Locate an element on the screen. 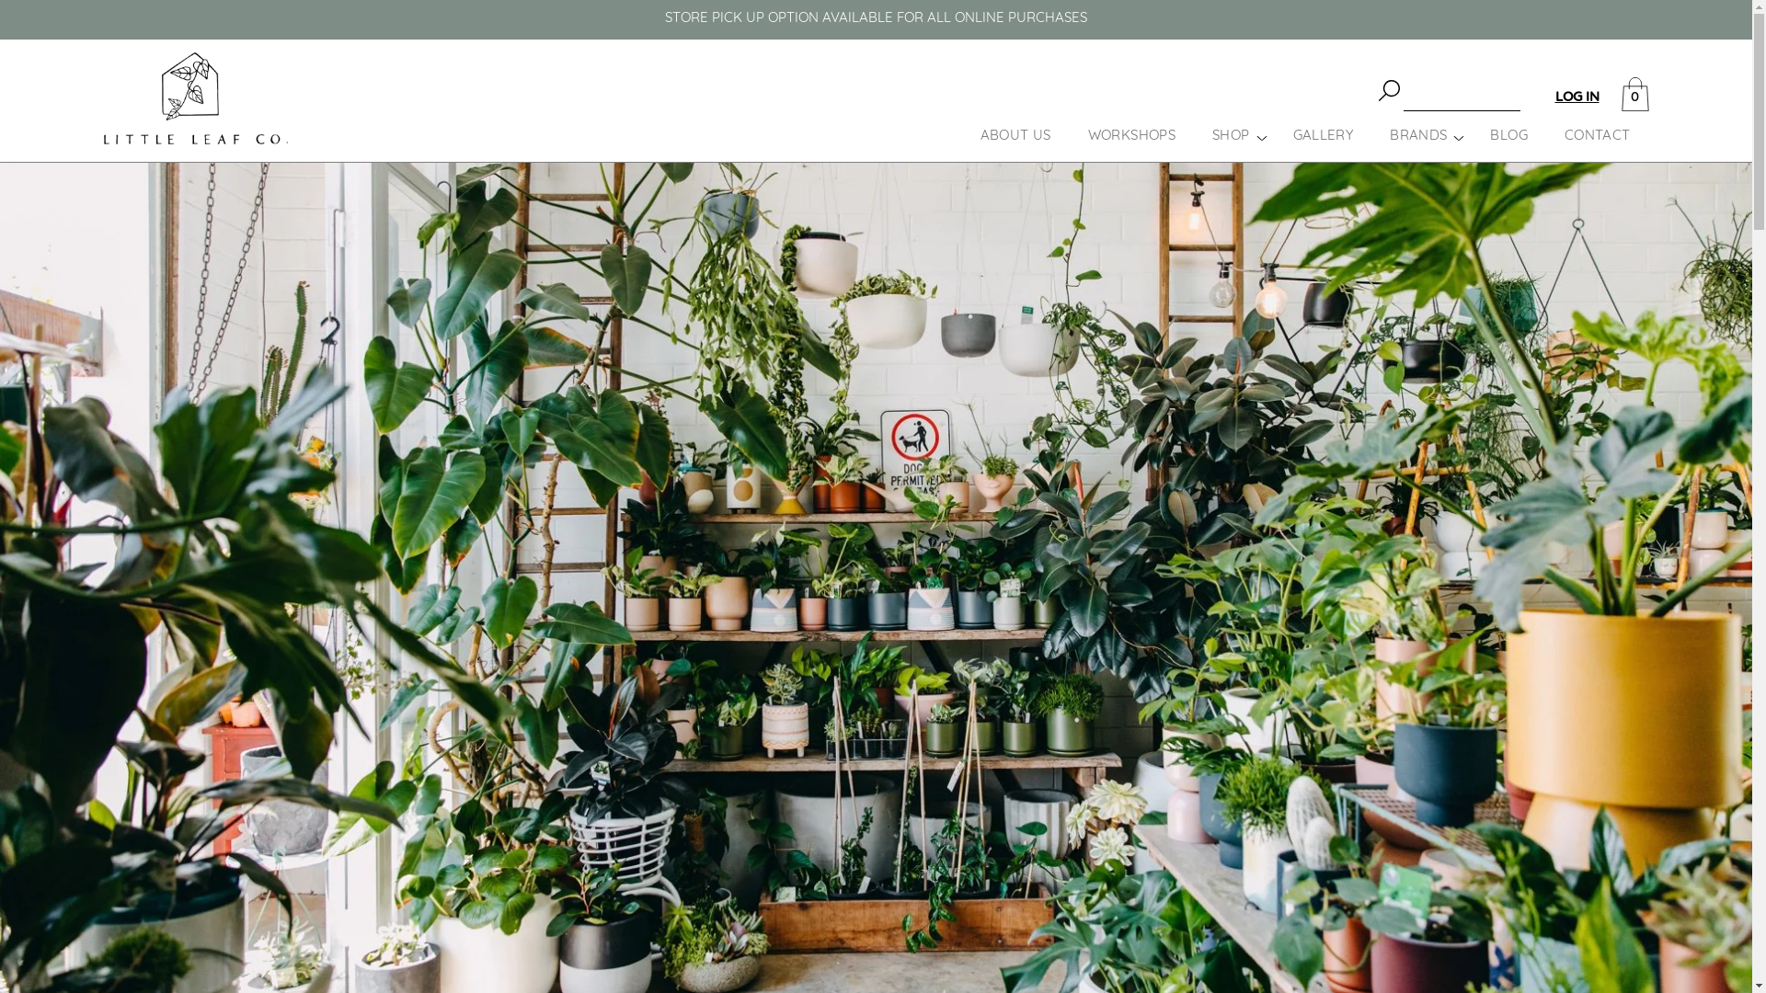 The width and height of the screenshot is (1766, 993). SHOP is located at coordinates (1231, 136).